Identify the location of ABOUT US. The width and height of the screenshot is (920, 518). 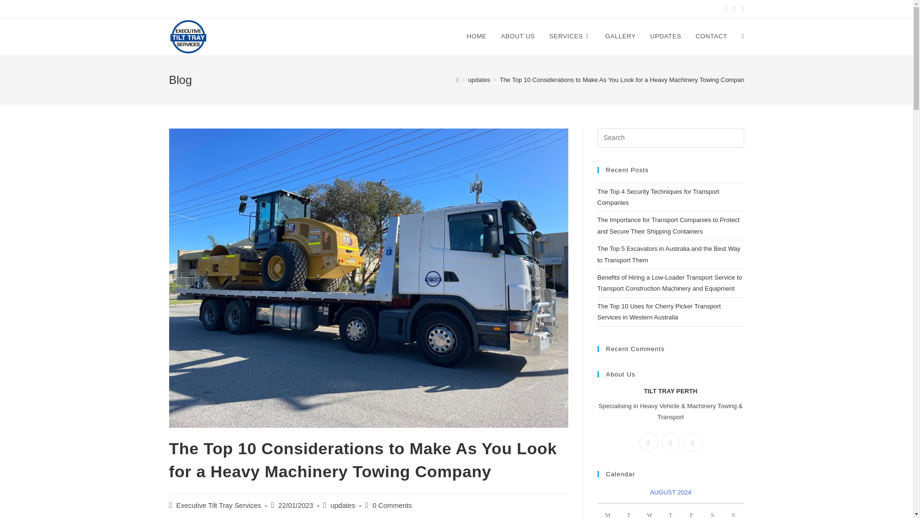
(517, 36).